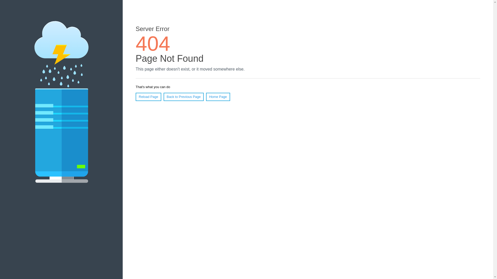  I want to click on Back to Previous Page, so click(184, 97).